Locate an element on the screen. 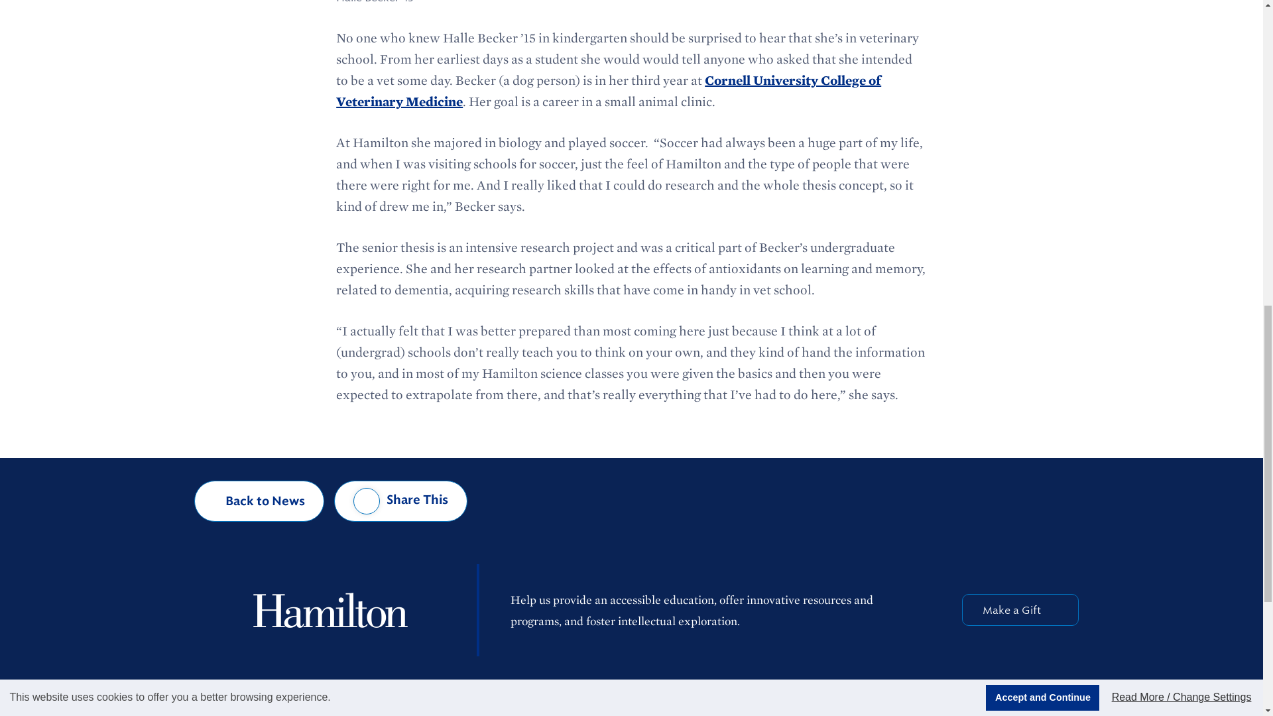 The width and height of the screenshot is (1273, 716). 315-859-4011 is located at coordinates (542, 711).